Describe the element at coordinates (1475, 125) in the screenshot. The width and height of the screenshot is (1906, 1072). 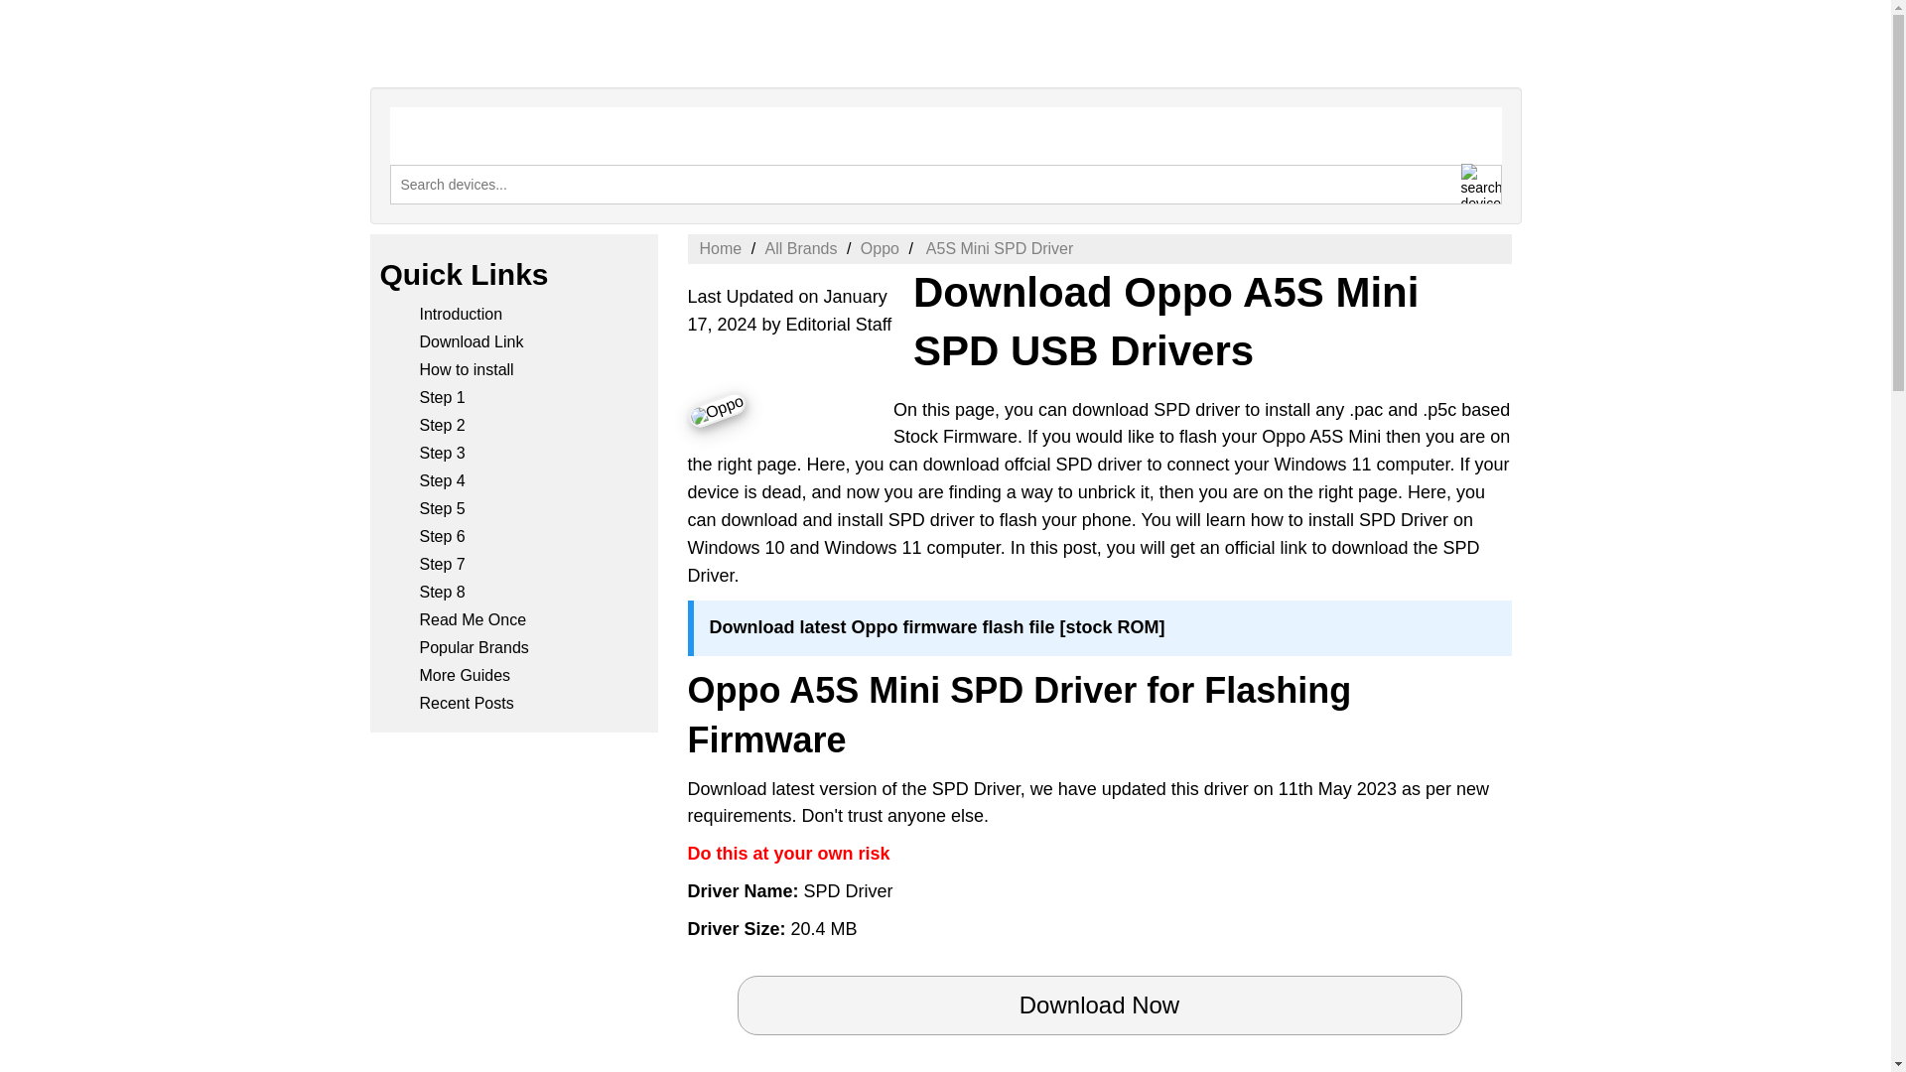
I see `Vivo` at that location.